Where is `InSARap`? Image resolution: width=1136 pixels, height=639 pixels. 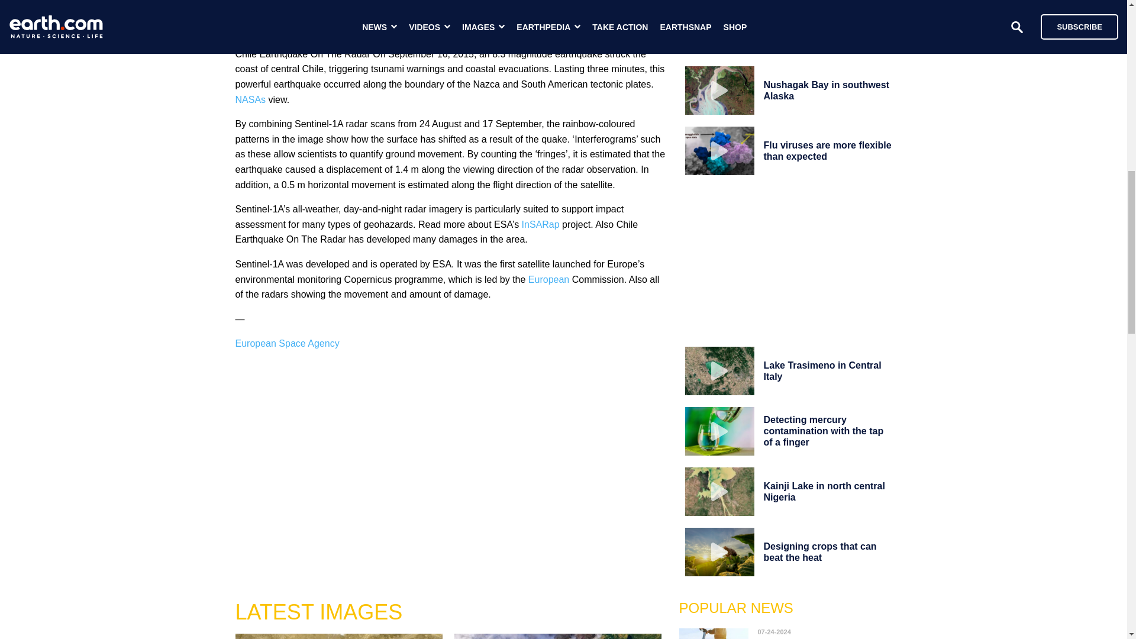
InSARap is located at coordinates (541, 224).